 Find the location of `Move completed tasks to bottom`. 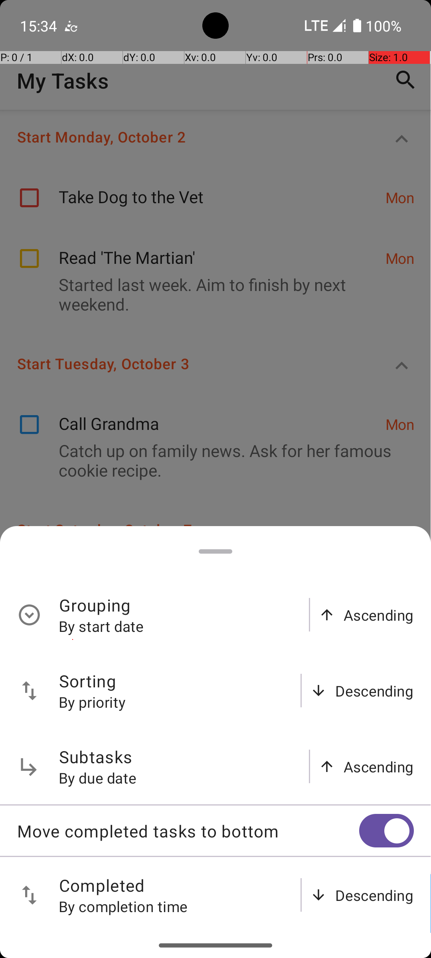

Move completed tasks to bottom is located at coordinates (188, 831).